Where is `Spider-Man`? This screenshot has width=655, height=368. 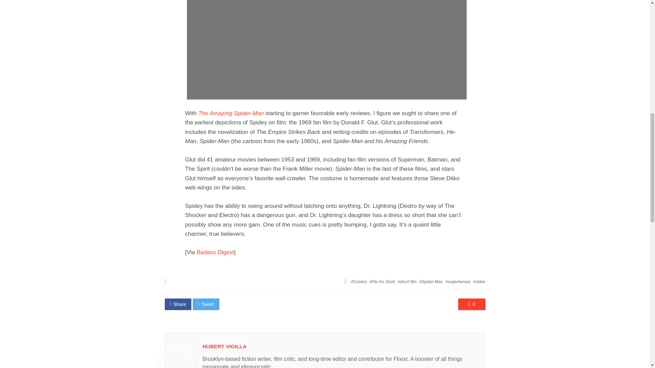 Spider-Man is located at coordinates (431, 281).